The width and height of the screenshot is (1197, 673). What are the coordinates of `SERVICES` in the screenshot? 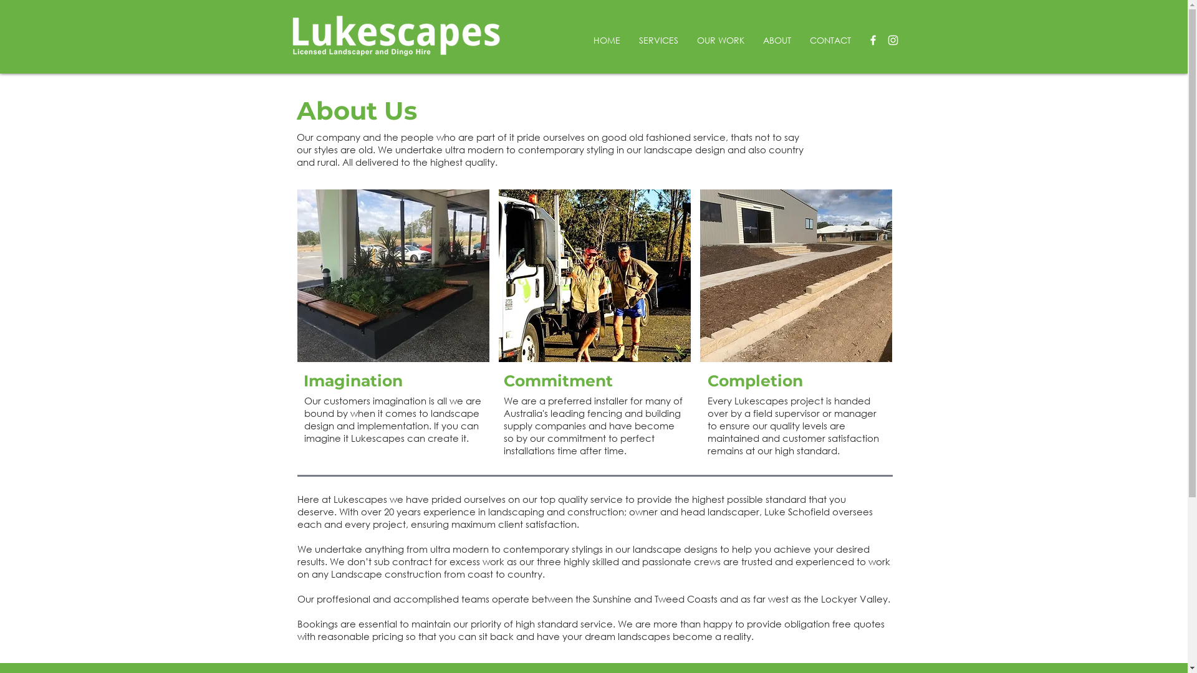 It's located at (658, 41).